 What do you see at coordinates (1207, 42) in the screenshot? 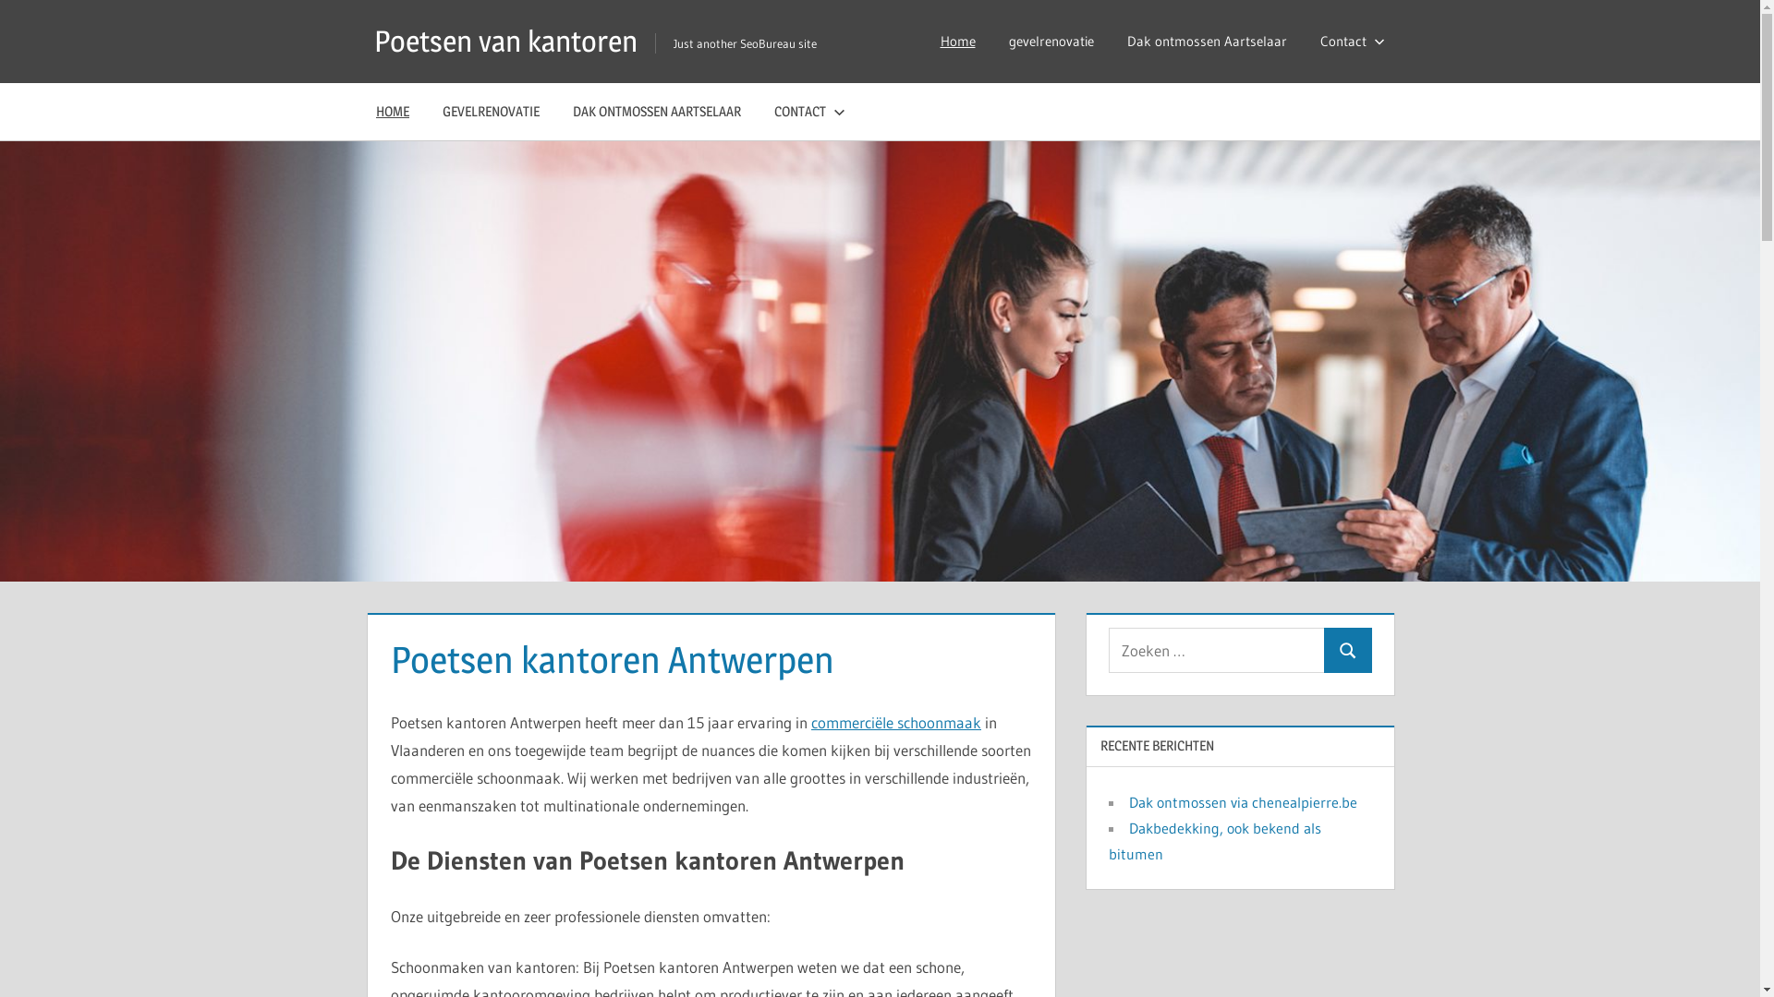
I see `Dak ontmossen Aartselaar` at bounding box center [1207, 42].